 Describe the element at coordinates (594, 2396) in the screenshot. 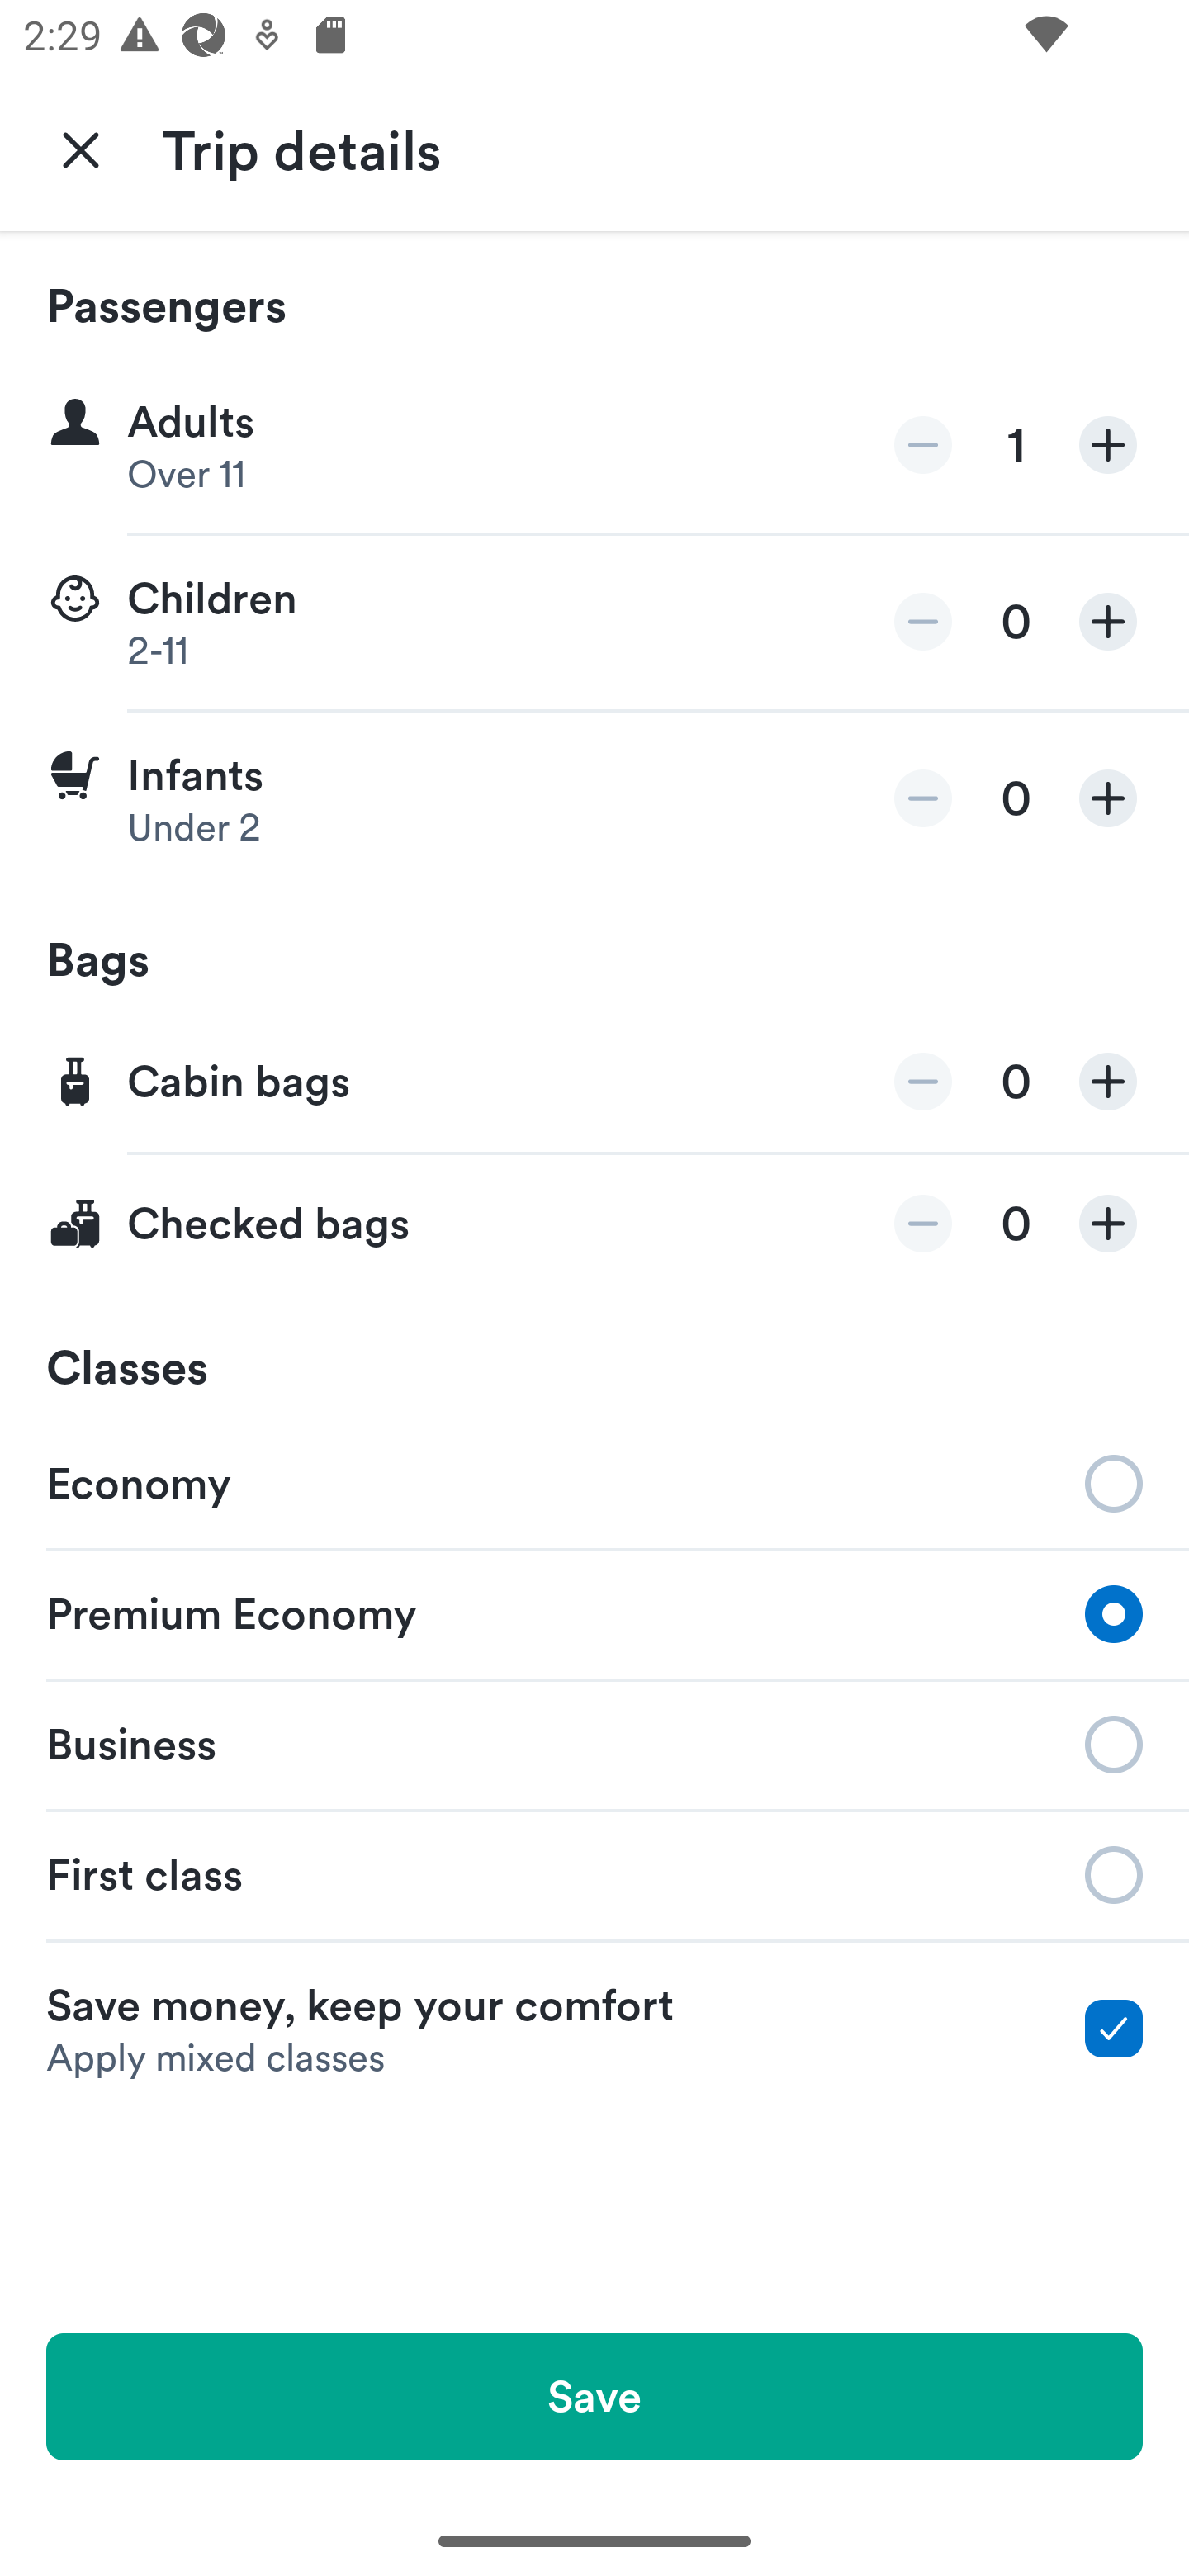

I see `Save` at that location.